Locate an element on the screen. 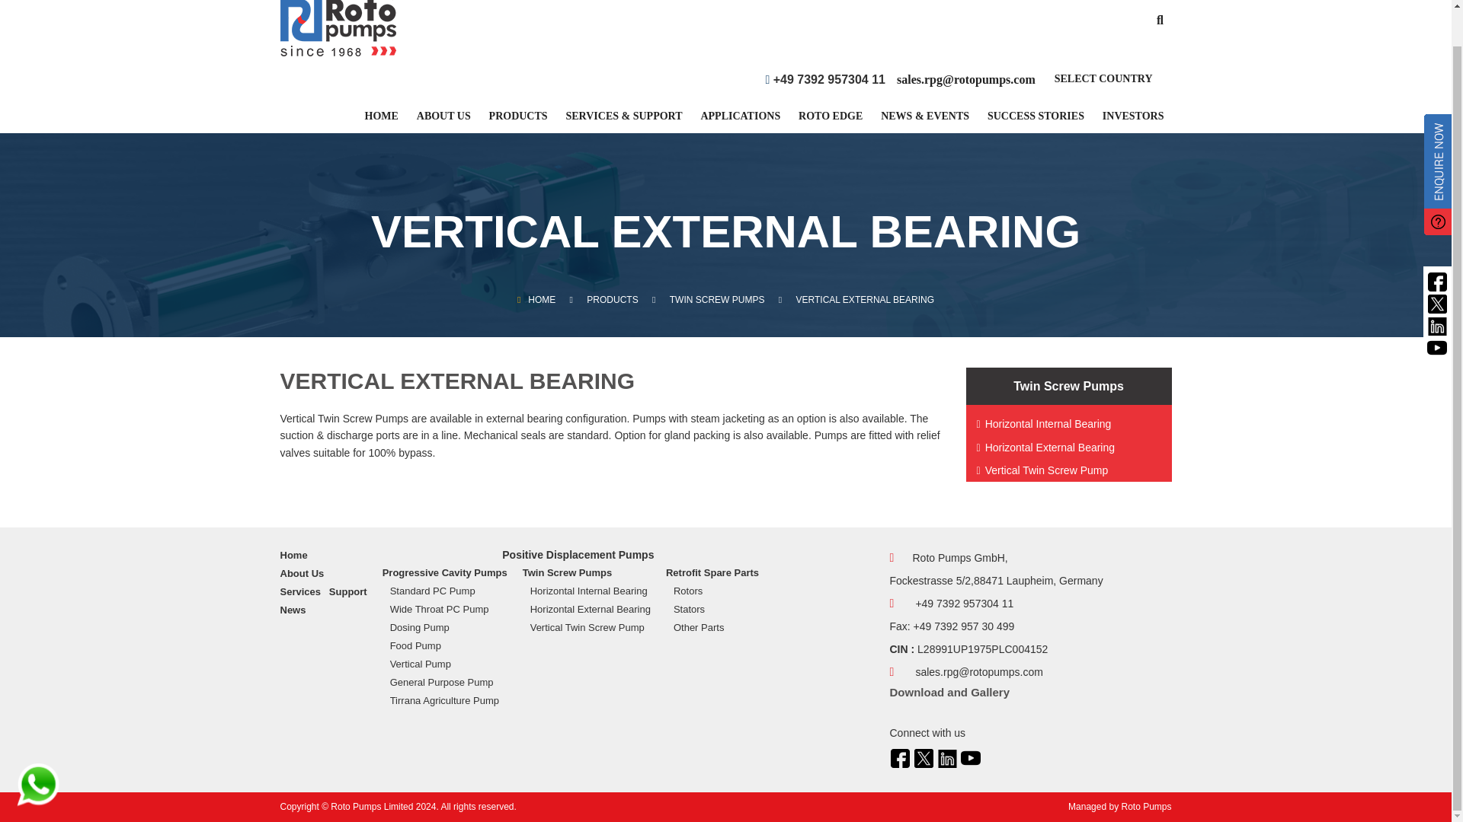 Image resolution: width=1463 pixels, height=822 pixels. PRODUCTS is located at coordinates (518, 122).